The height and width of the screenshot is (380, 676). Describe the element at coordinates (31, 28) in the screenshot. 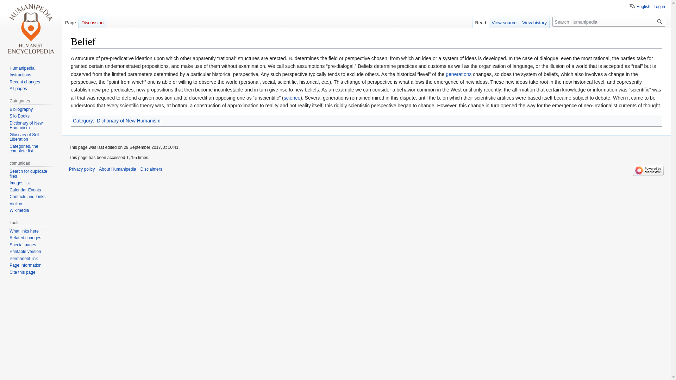

I see `Visit the main page` at that location.